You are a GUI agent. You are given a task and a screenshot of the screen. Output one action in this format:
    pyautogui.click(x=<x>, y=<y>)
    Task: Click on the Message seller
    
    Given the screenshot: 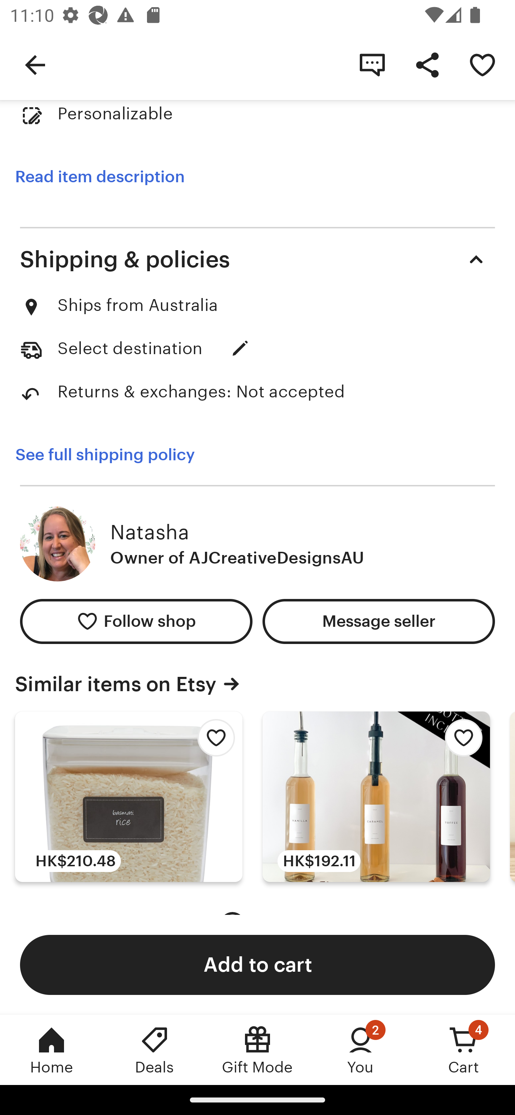 What is the action you would take?
    pyautogui.click(x=378, y=621)
    